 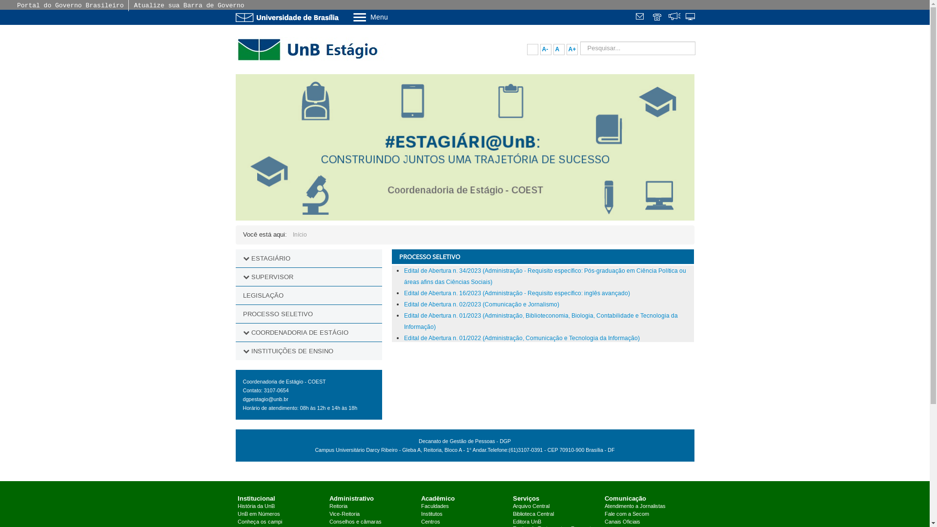 I want to click on Vice-Reitoria, so click(x=345, y=514).